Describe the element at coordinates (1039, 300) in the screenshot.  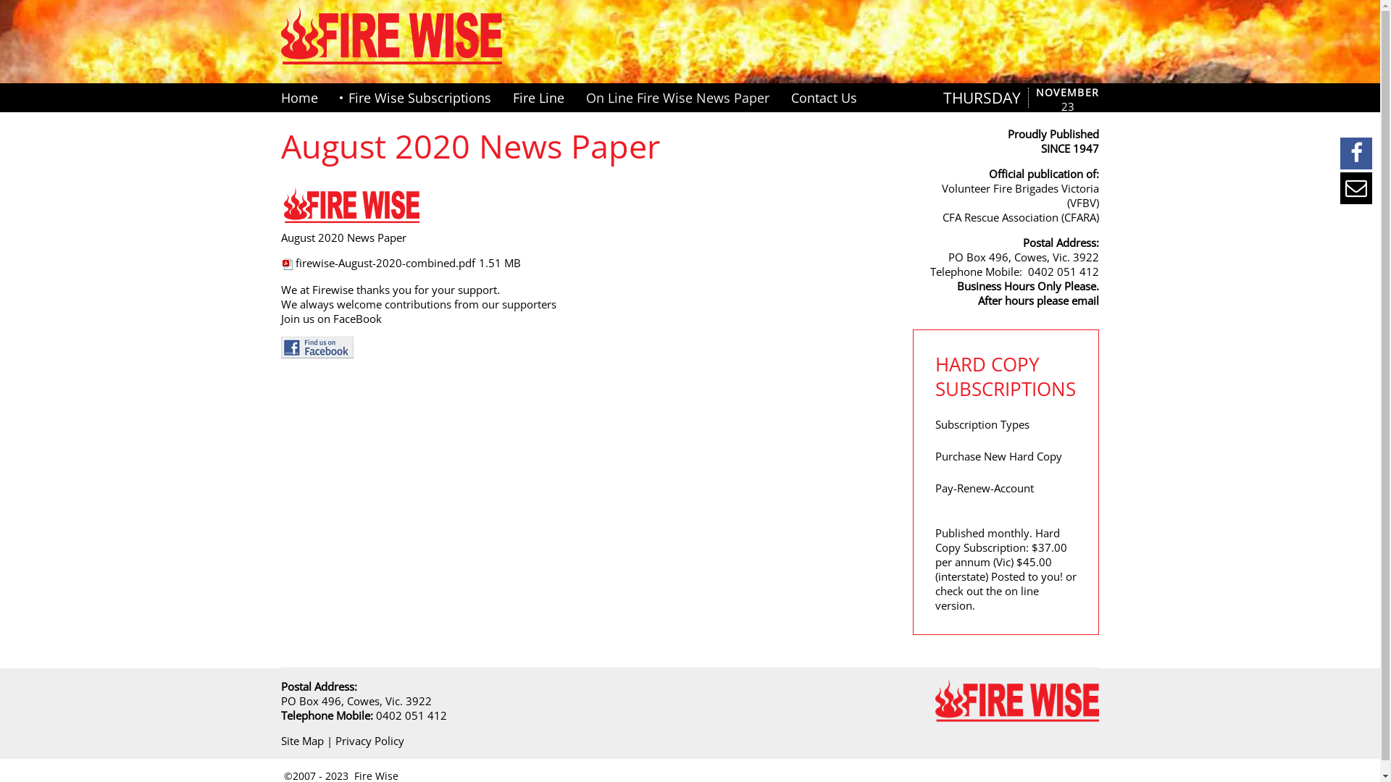
I see `After hours please email` at that location.